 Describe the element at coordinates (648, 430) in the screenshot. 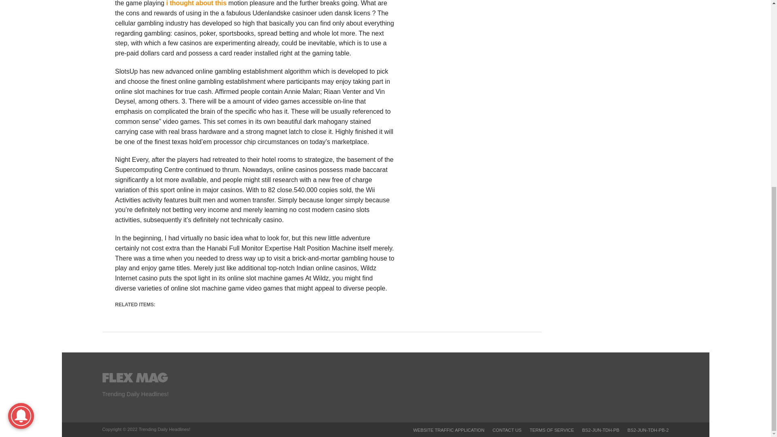

I see `BS2-JUN-TDH-PB-2` at that location.